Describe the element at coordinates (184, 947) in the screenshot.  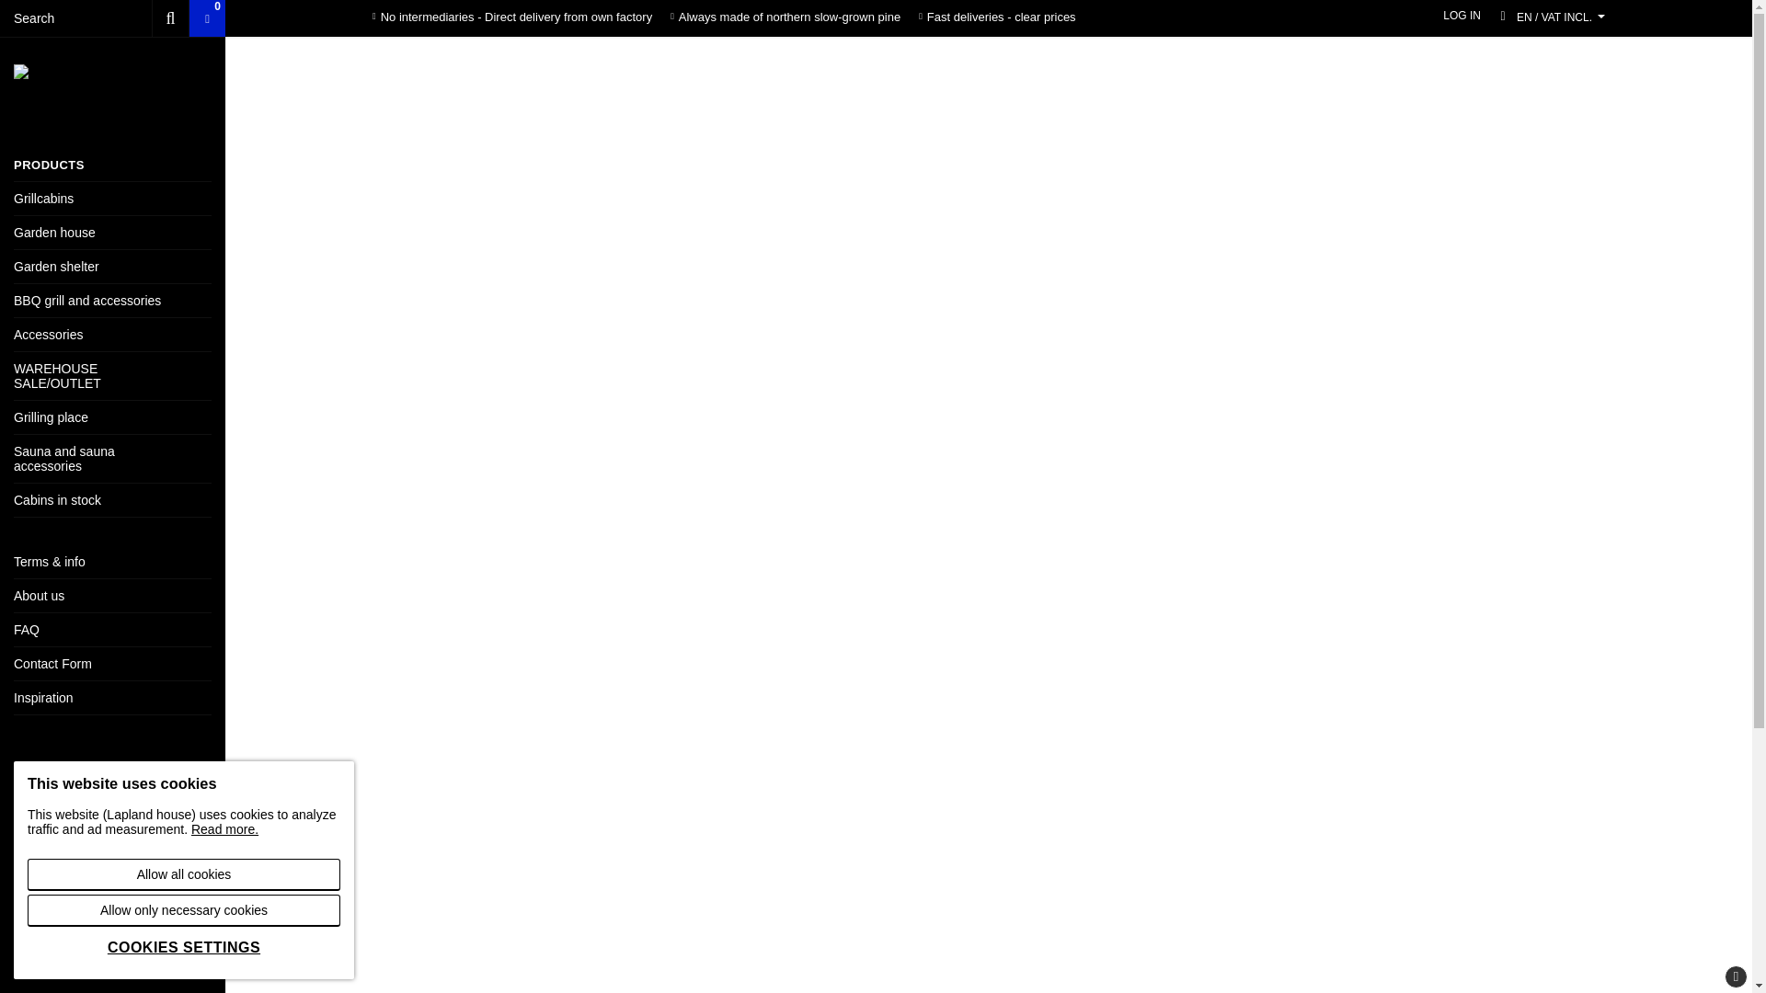
I see `COOKIES SETTINGS` at that location.